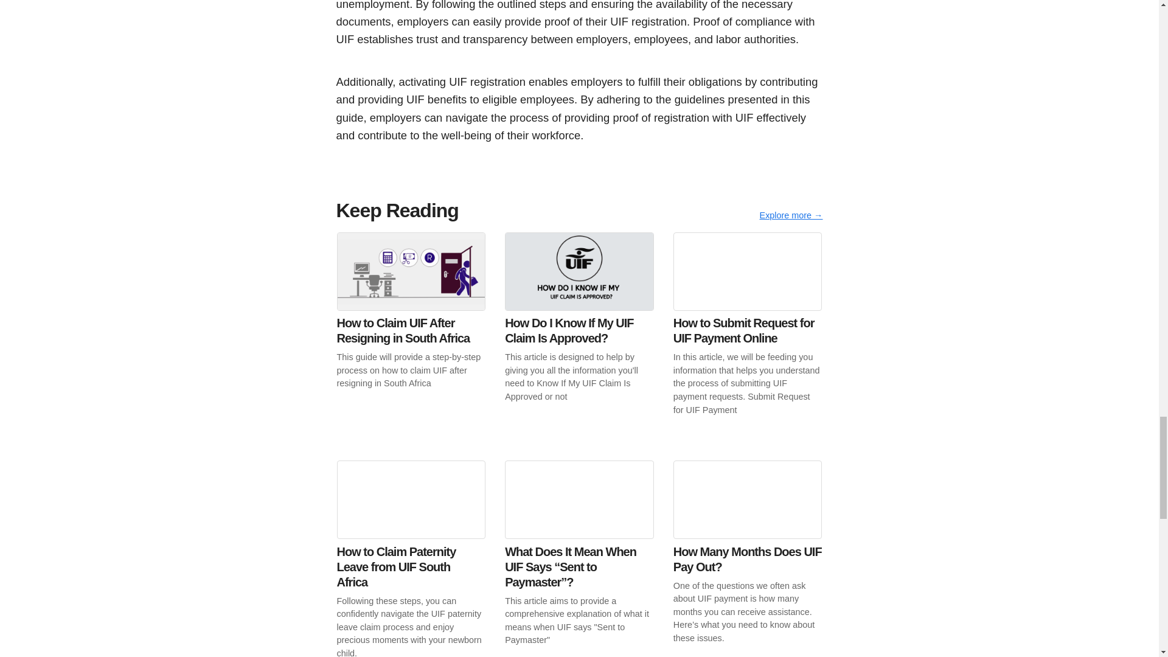  What do you see at coordinates (748, 558) in the screenshot?
I see `How Many Months Does UIF Pay Out?` at bounding box center [748, 558].